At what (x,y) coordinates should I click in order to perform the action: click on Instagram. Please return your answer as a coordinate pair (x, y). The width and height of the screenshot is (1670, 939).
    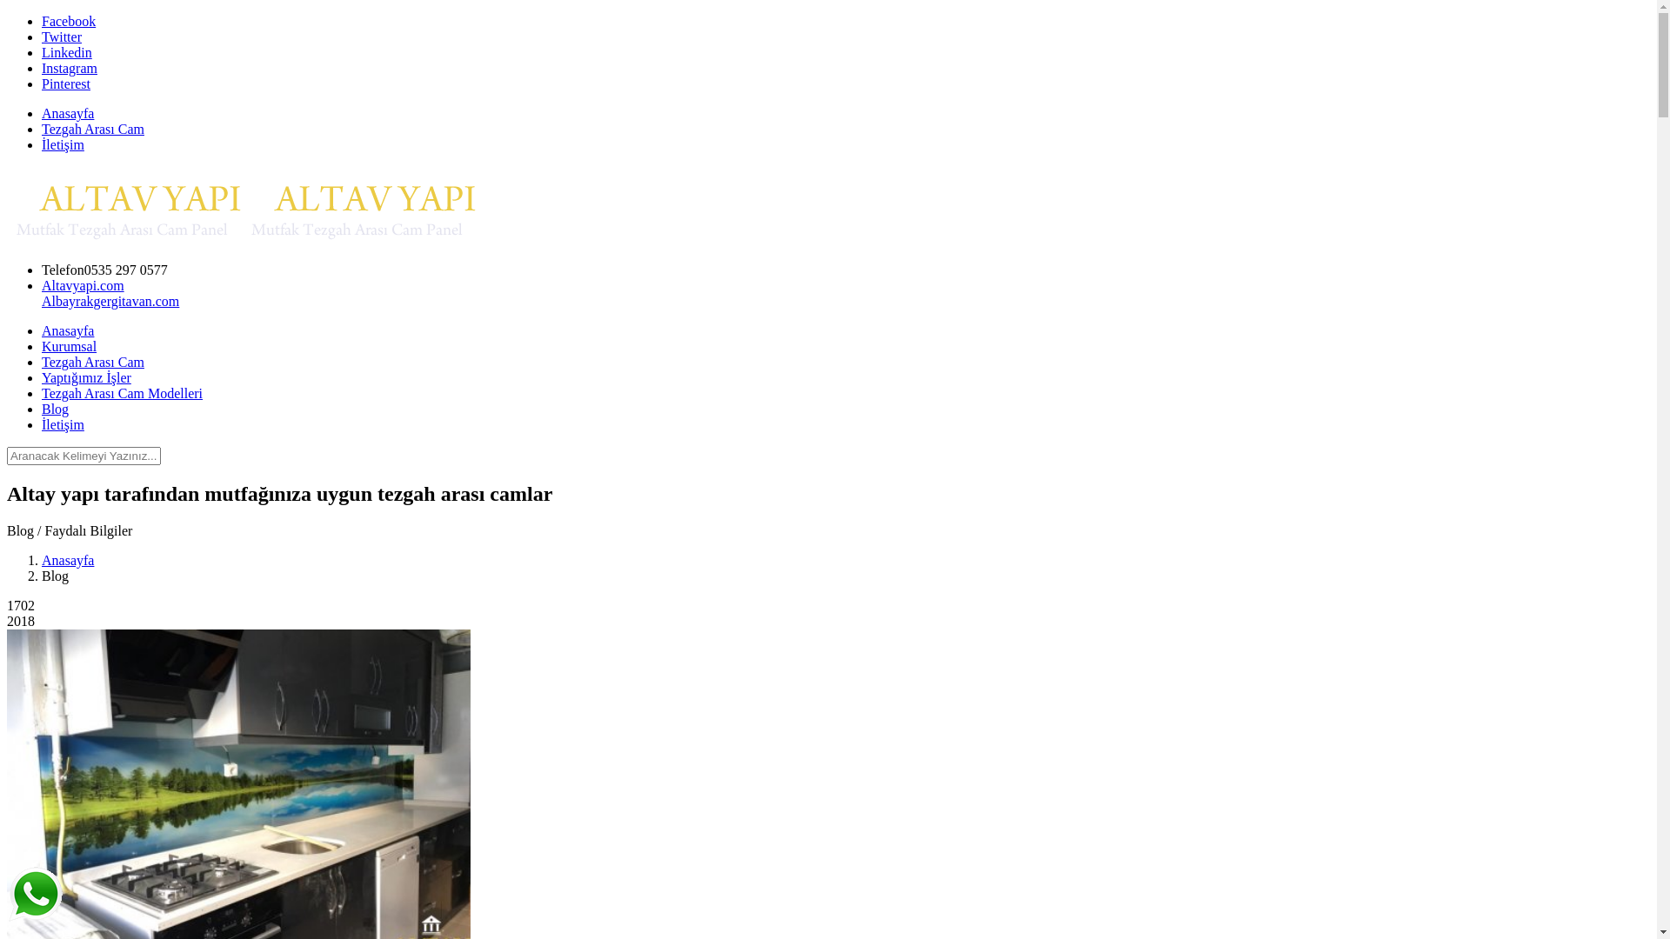
    Looking at the image, I should click on (70, 68).